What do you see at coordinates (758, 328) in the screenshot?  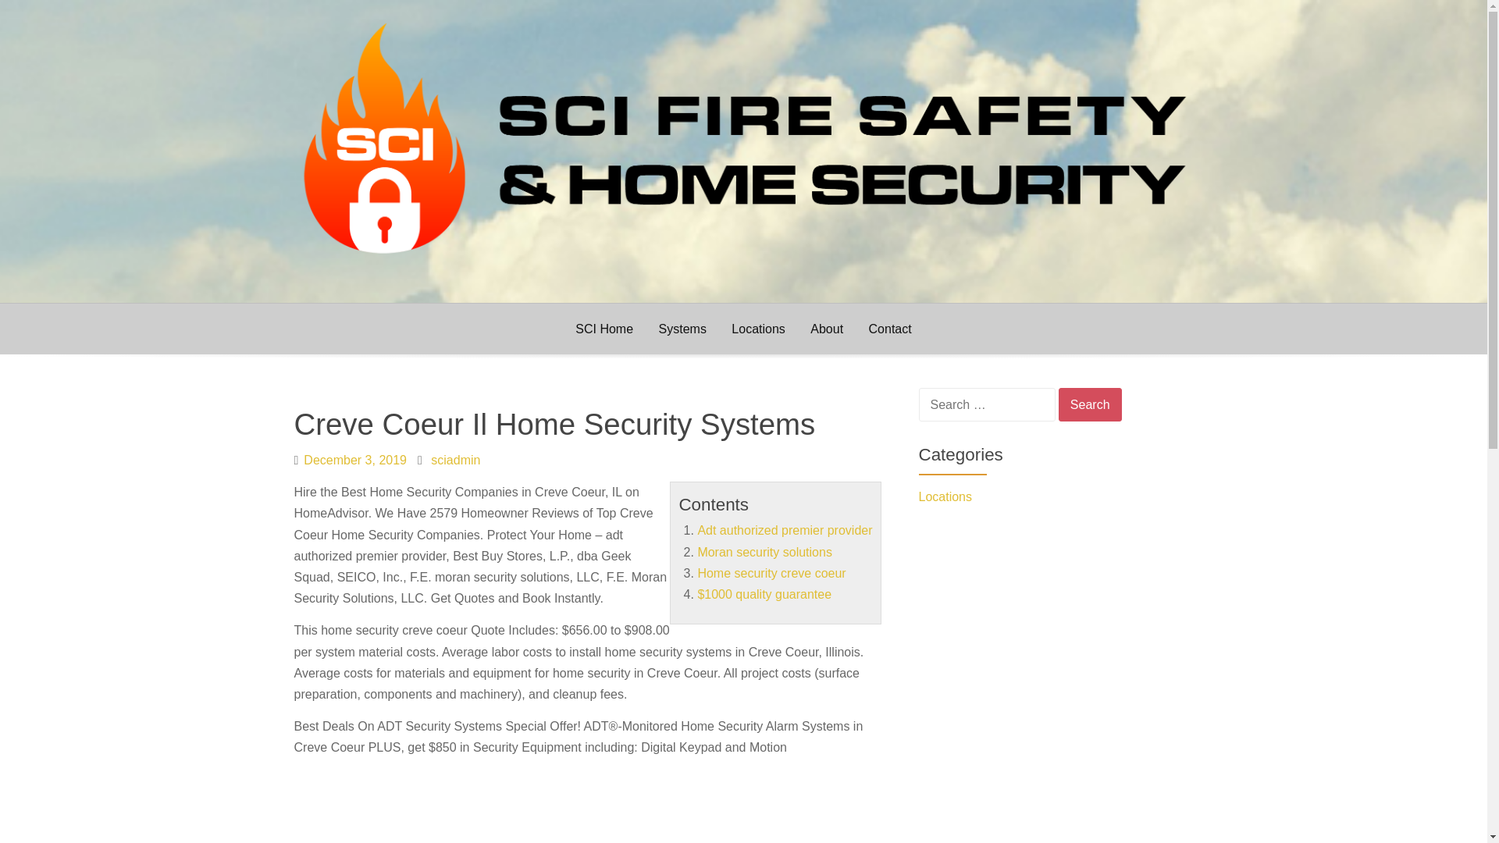 I see `Locations` at bounding box center [758, 328].